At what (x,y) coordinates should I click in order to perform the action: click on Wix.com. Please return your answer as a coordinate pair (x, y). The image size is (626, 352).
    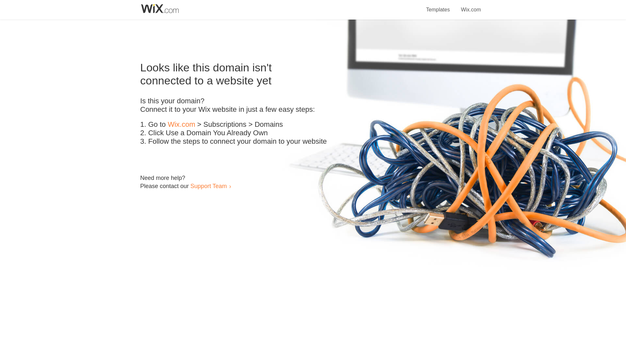
    Looking at the image, I should click on (471, 6).